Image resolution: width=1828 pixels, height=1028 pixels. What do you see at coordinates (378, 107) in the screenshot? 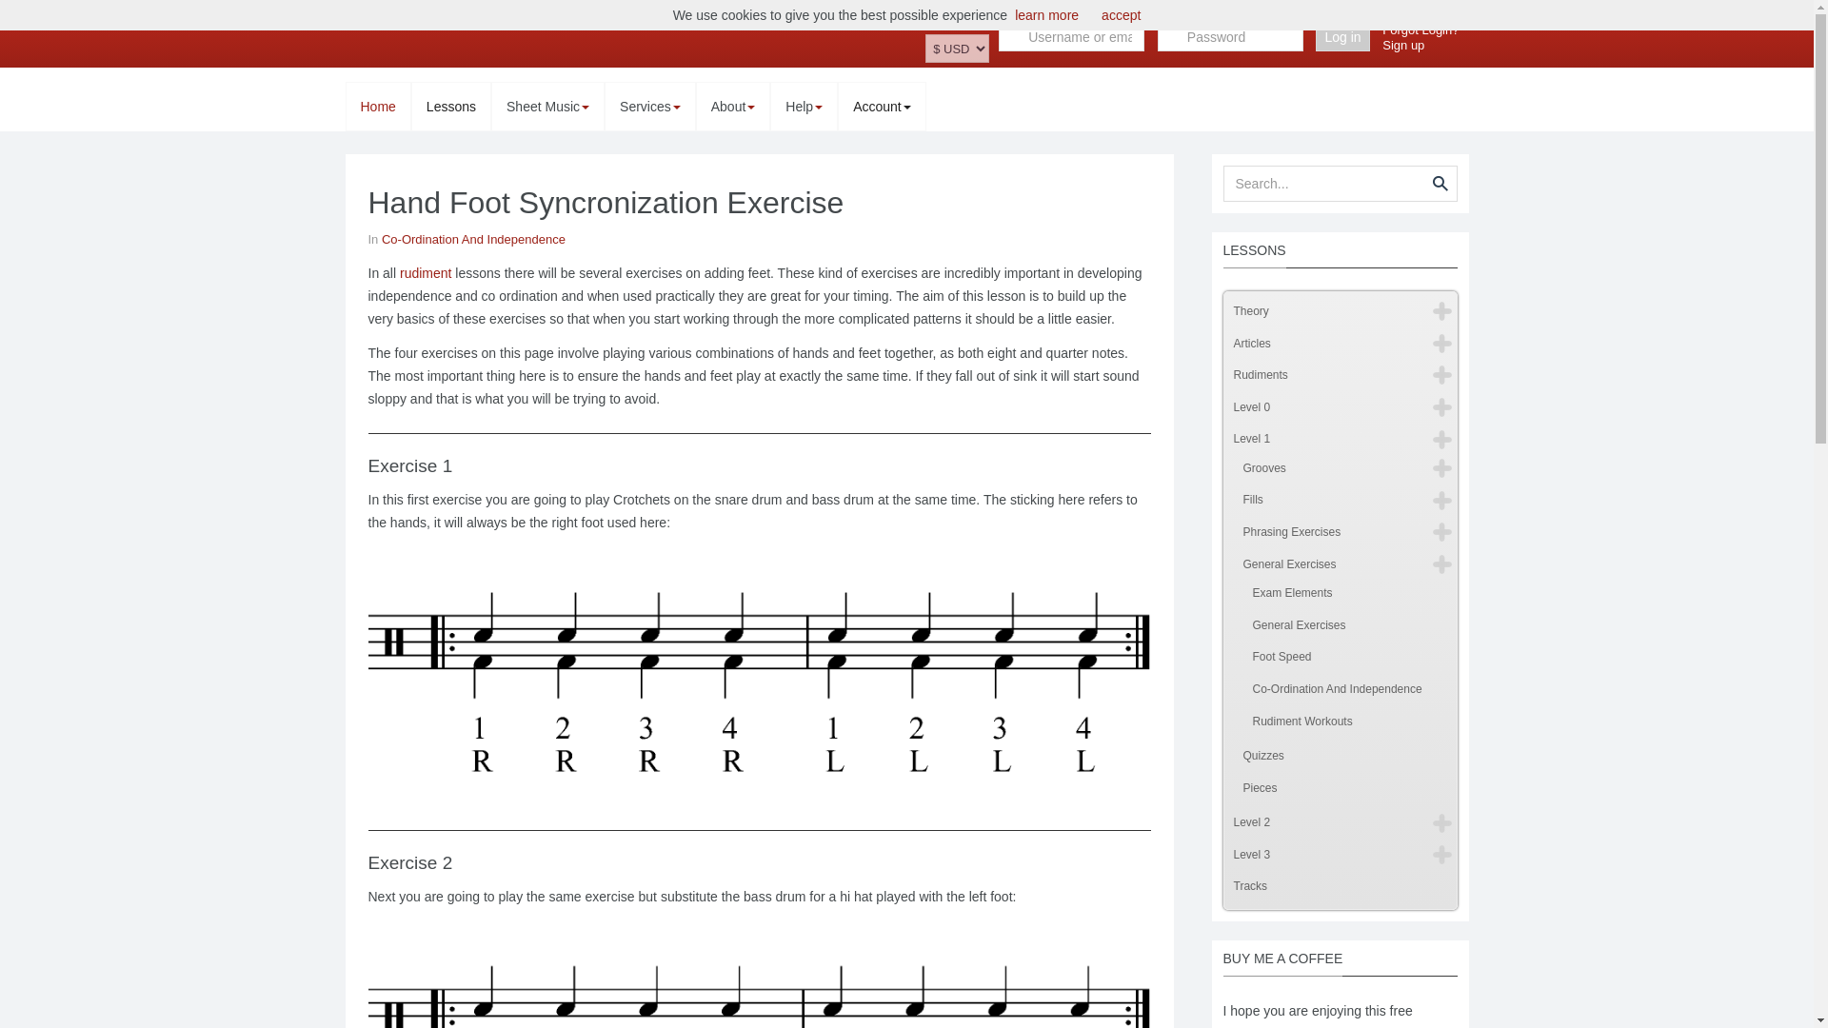
I see `Home` at bounding box center [378, 107].